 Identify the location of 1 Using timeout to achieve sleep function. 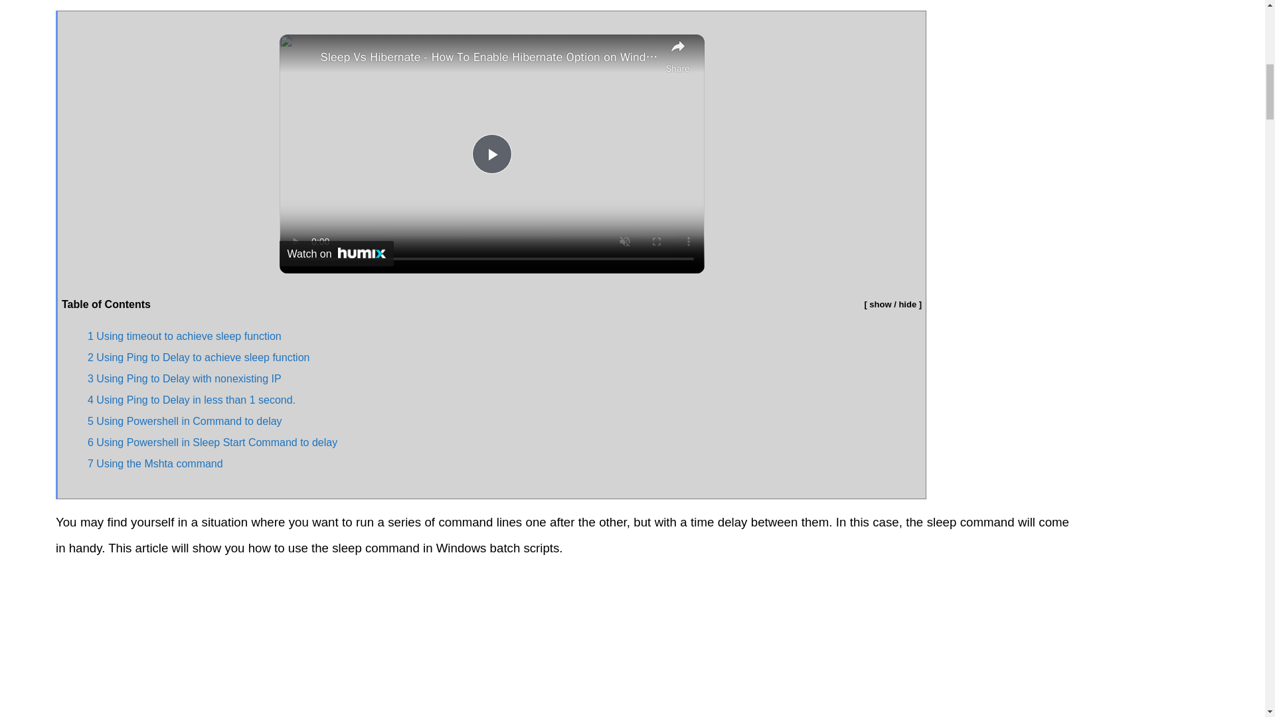
(185, 336).